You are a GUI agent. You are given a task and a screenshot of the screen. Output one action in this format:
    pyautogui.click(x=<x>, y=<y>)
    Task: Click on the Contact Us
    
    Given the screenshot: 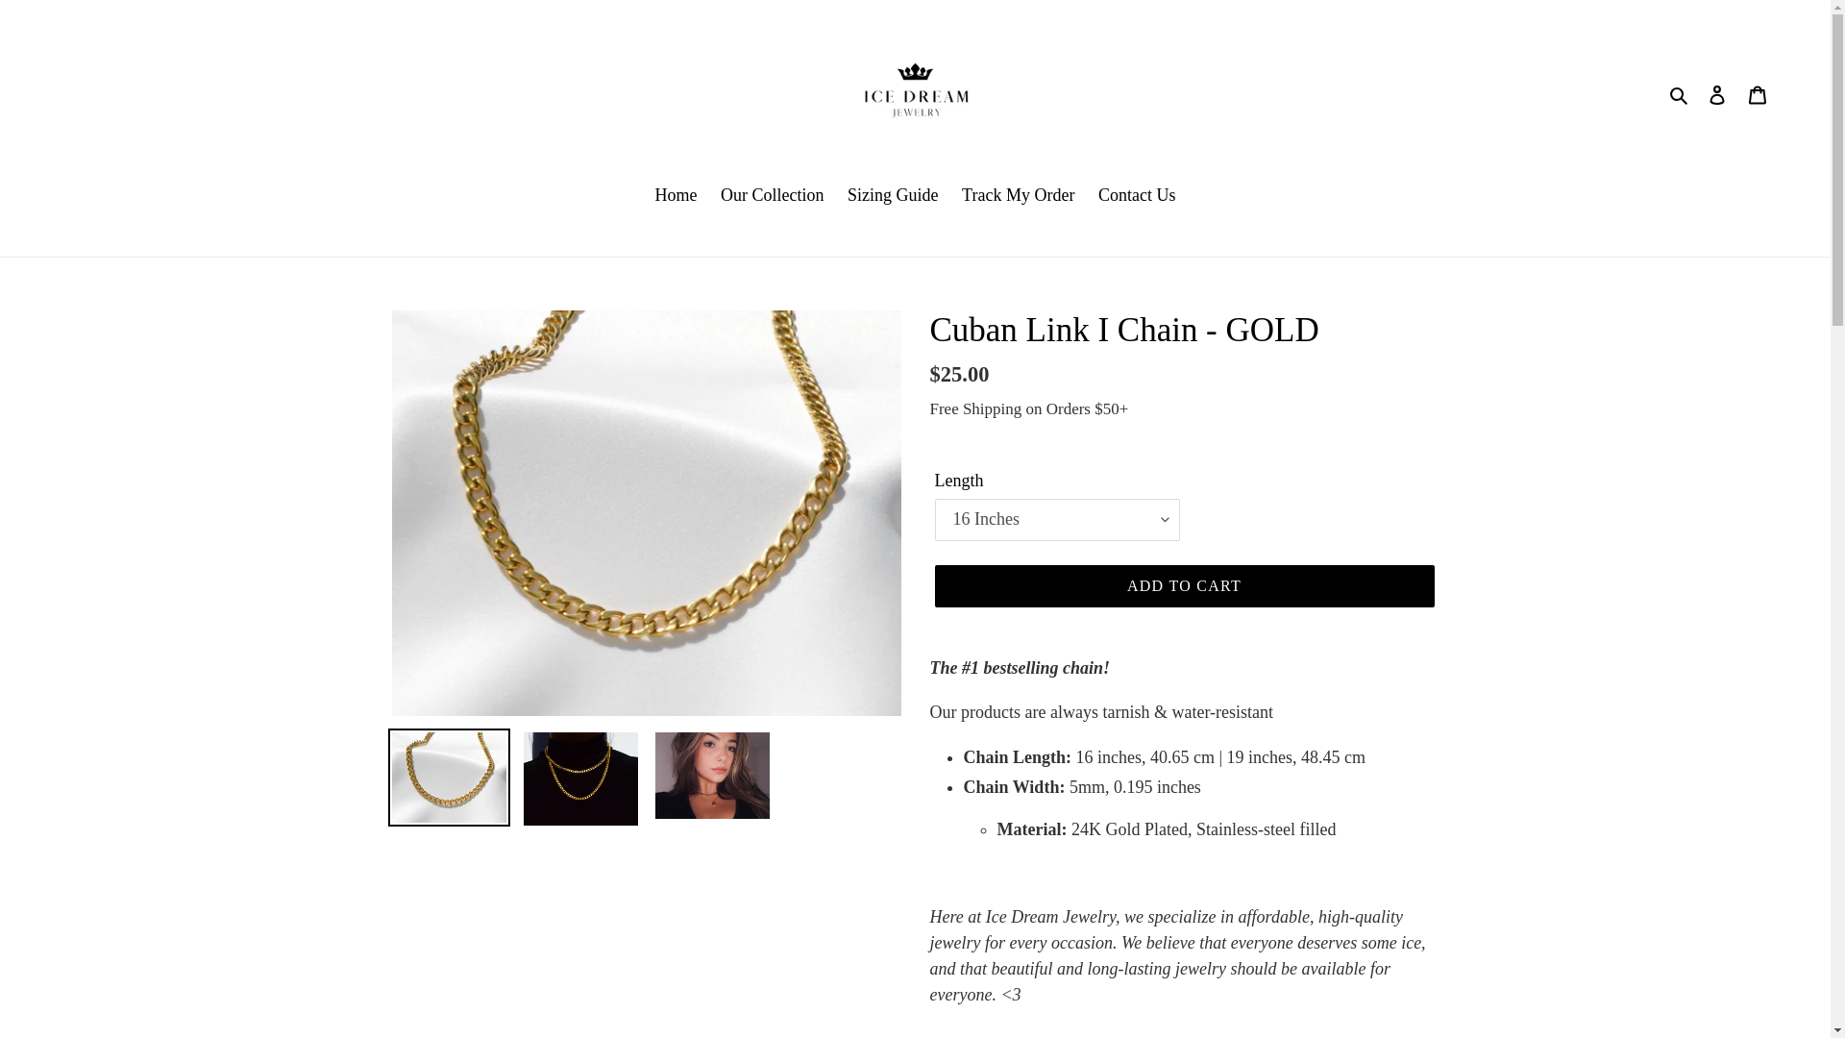 What is the action you would take?
    pyautogui.click(x=1137, y=197)
    